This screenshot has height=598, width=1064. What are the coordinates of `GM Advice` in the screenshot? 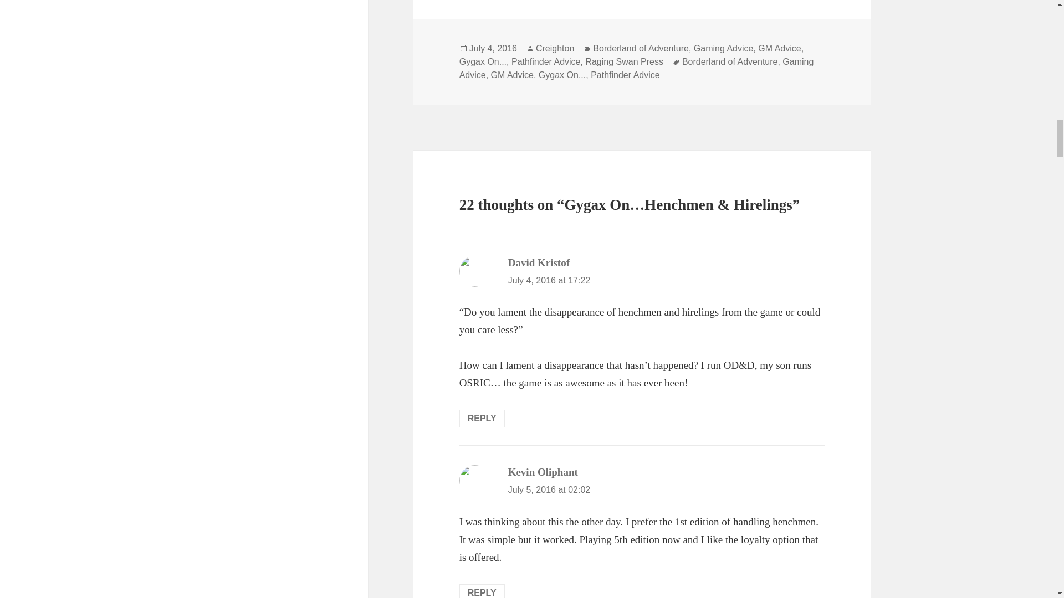 It's located at (512, 75).